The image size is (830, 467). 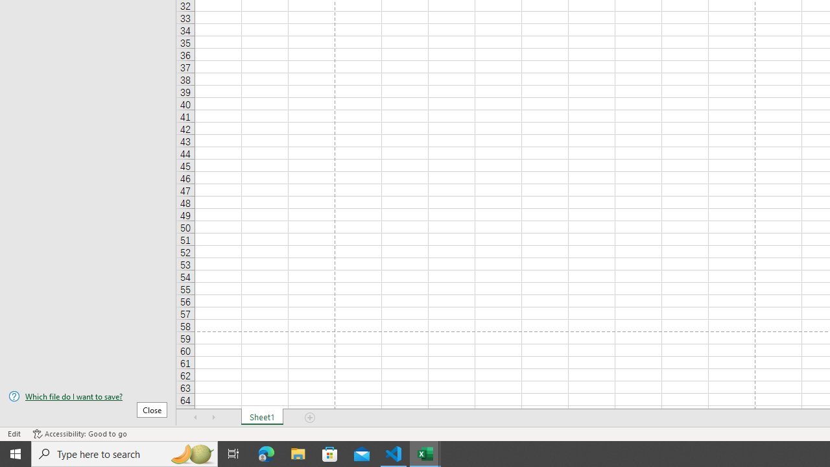 I want to click on Type here to search, so click(x=124, y=454).